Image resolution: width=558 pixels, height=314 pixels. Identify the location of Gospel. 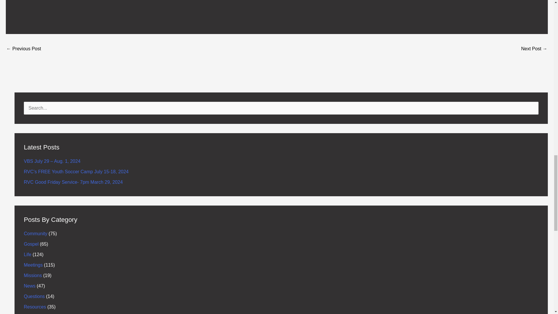
(31, 244).